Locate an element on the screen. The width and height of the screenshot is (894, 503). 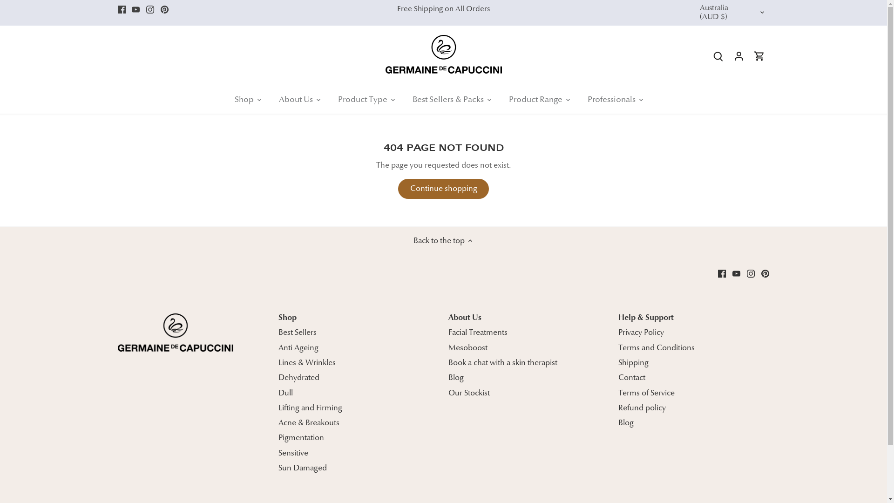
Our Stockist is located at coordinates (469, 393).